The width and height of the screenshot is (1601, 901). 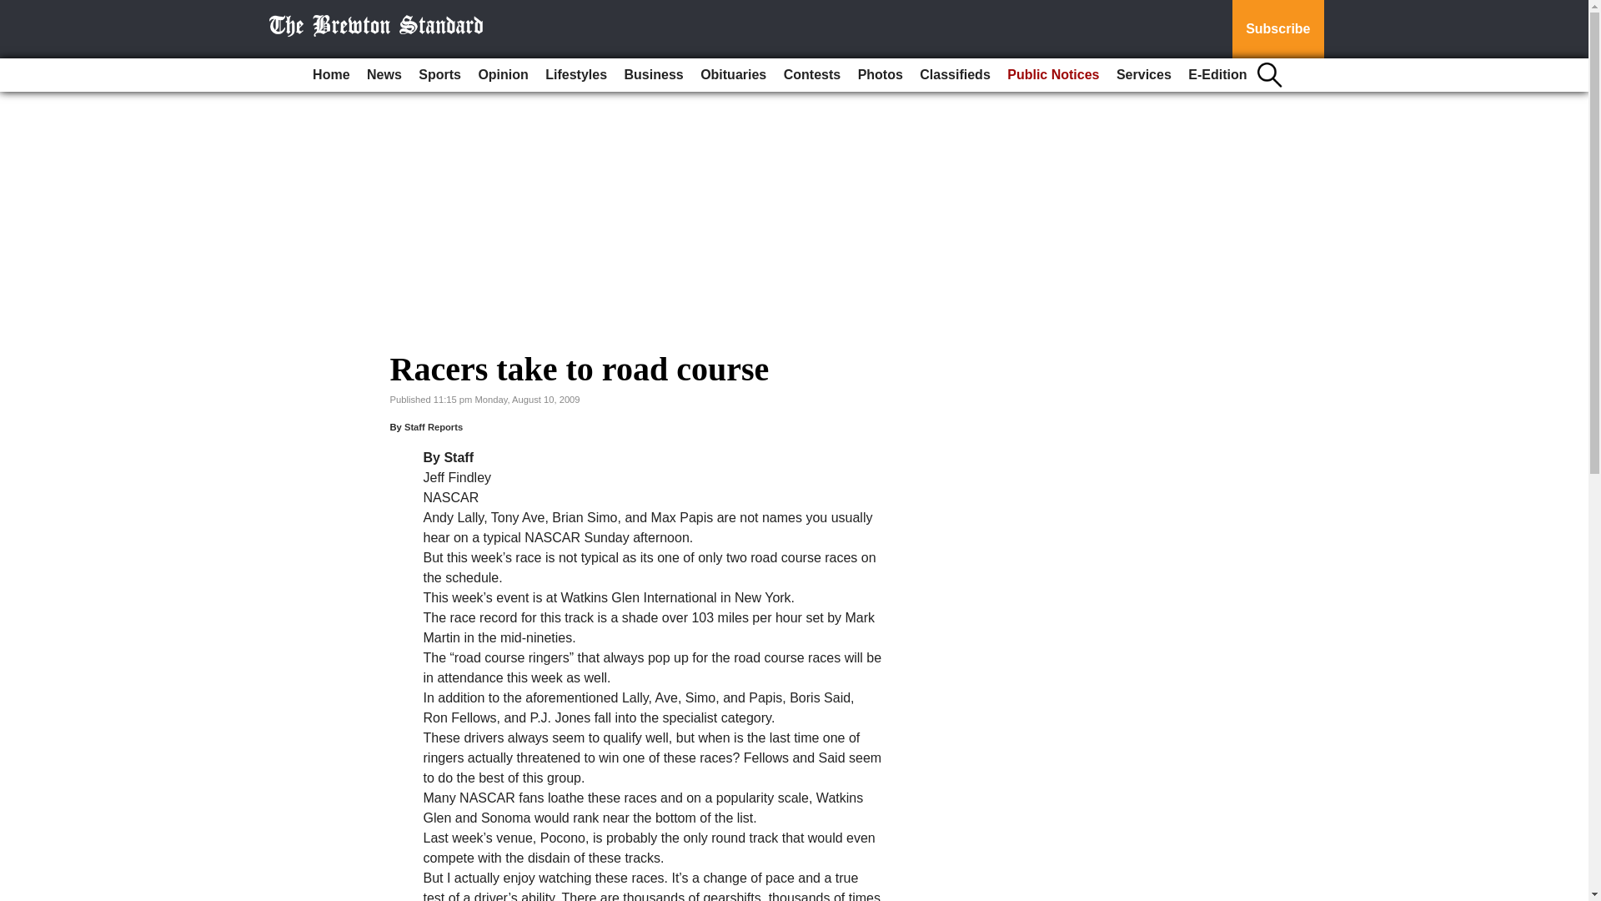 I want to click on Sports, so click(x=439, y=75).